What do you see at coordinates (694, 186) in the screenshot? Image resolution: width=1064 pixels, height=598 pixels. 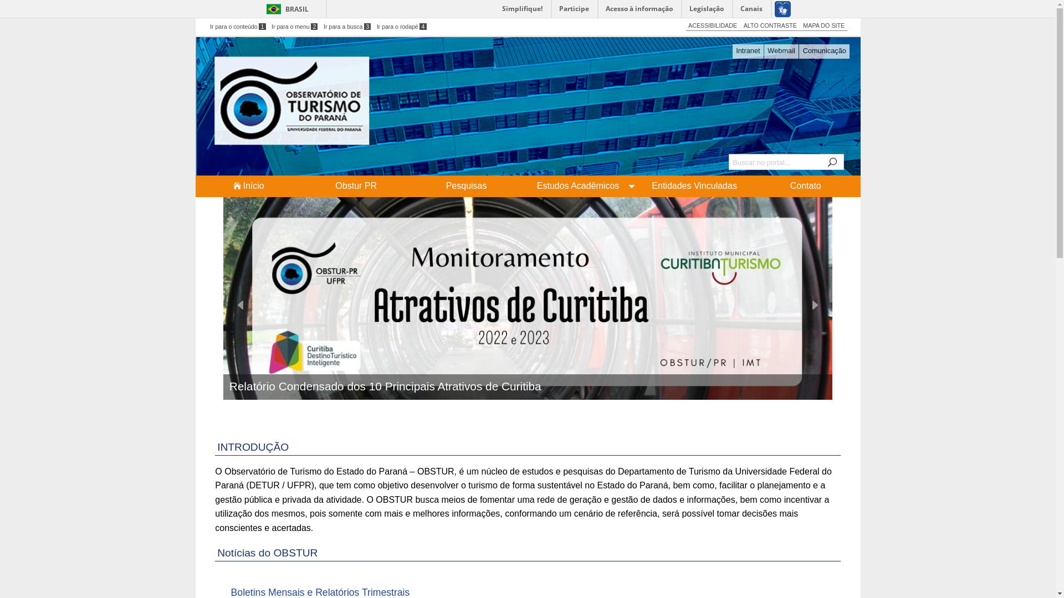 I see `Entidades Vinculadas` at bounding box center [694, 186].